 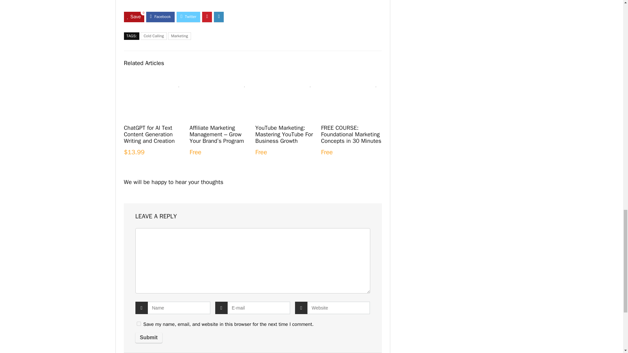 I want to click on Marketing, so click(x=179, y=36).